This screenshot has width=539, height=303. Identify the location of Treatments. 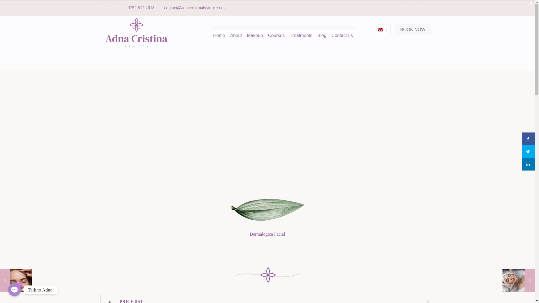
(301, 35).